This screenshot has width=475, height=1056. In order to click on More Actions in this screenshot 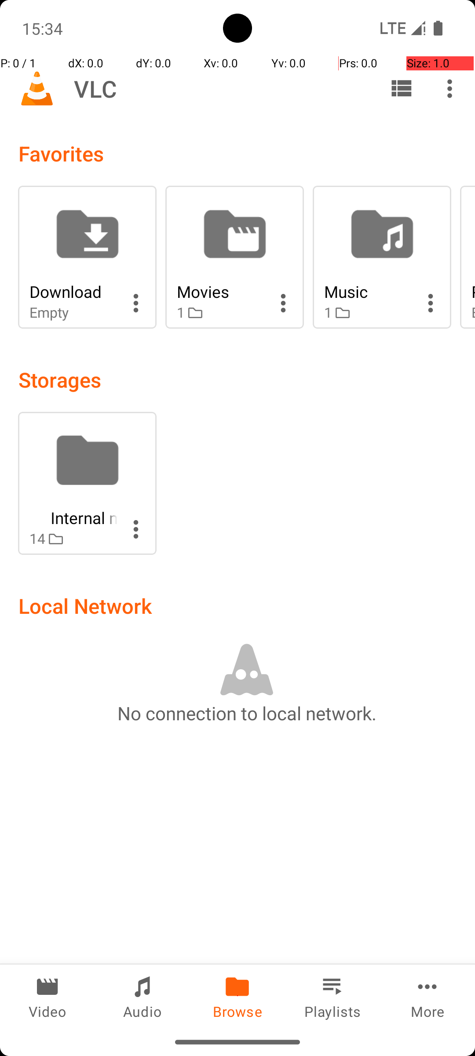, I will do `click(136, 303)`.